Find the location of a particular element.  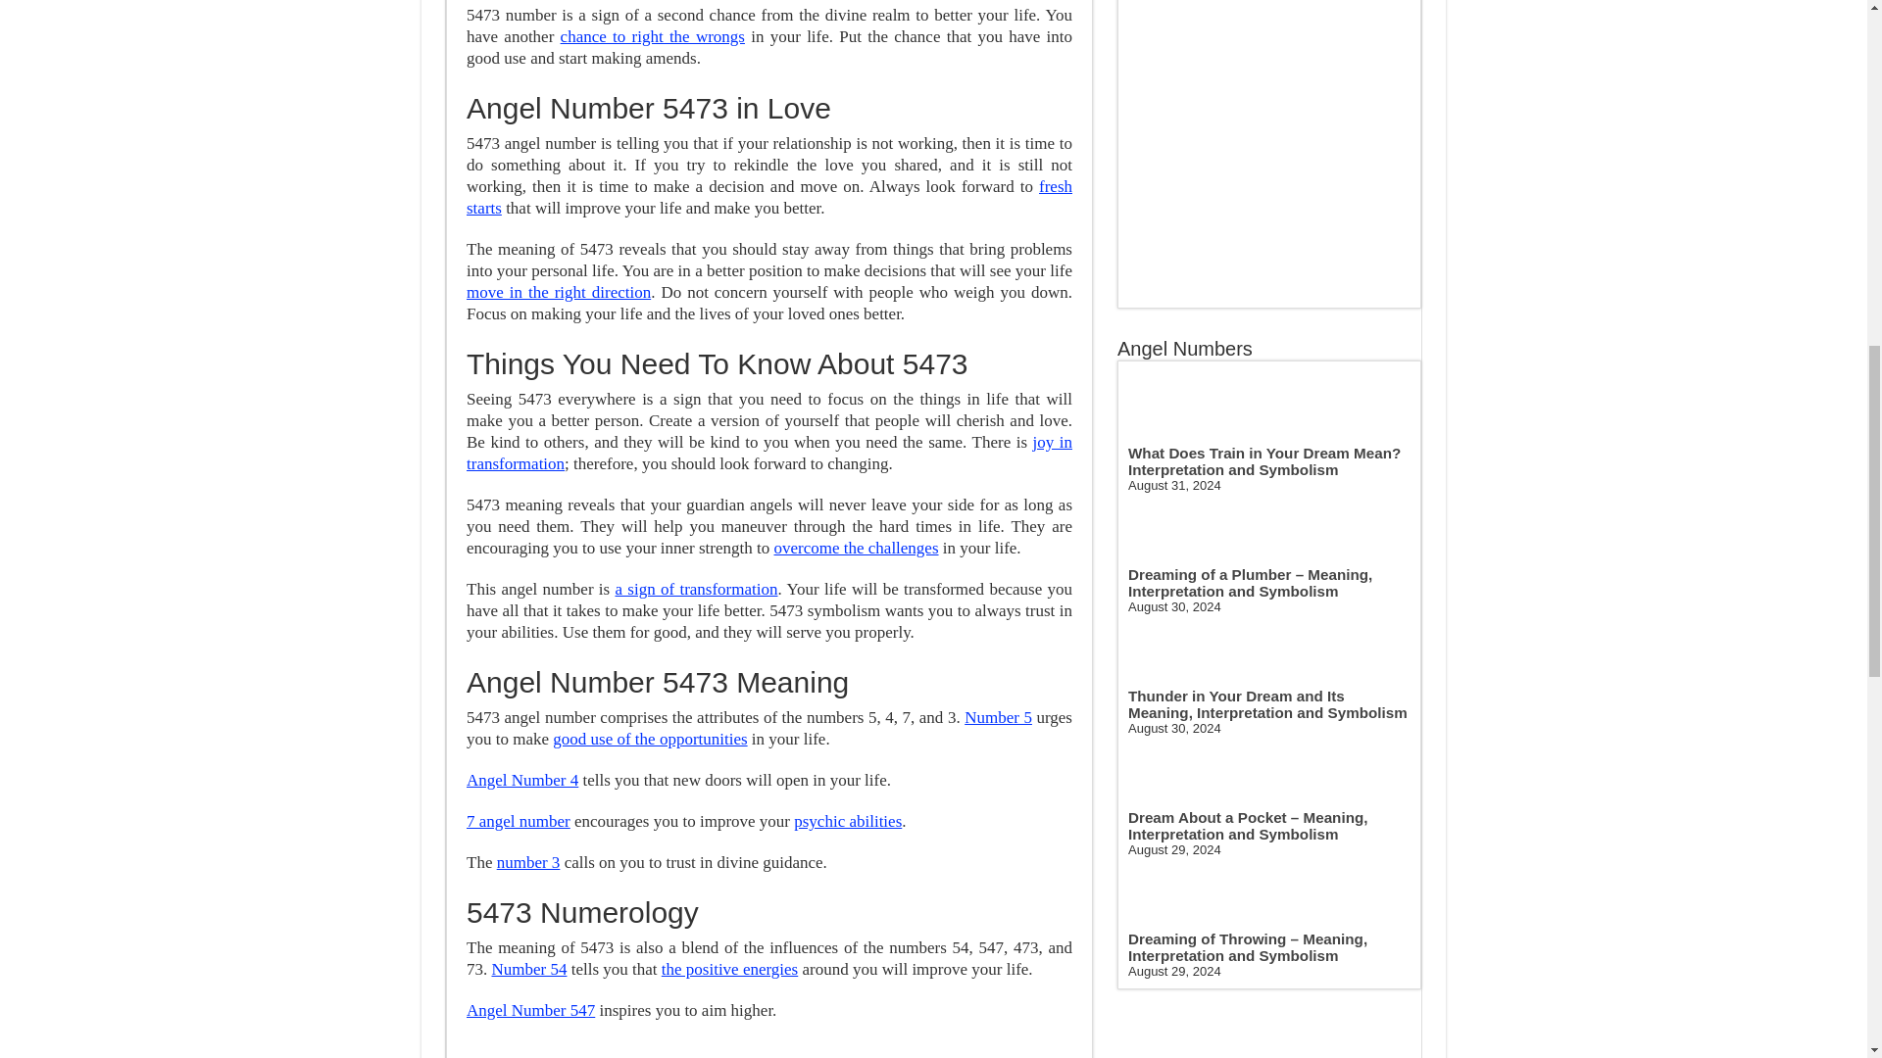

Number 54 is located at coordinates (529, 969).